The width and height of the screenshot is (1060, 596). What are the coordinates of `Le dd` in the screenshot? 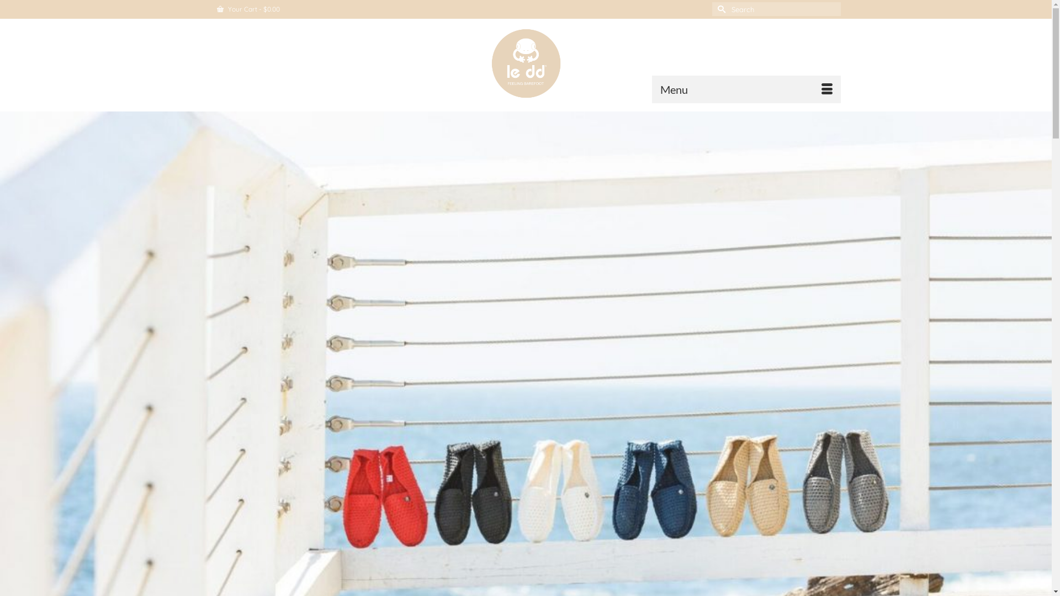 It's located at (526, 63).